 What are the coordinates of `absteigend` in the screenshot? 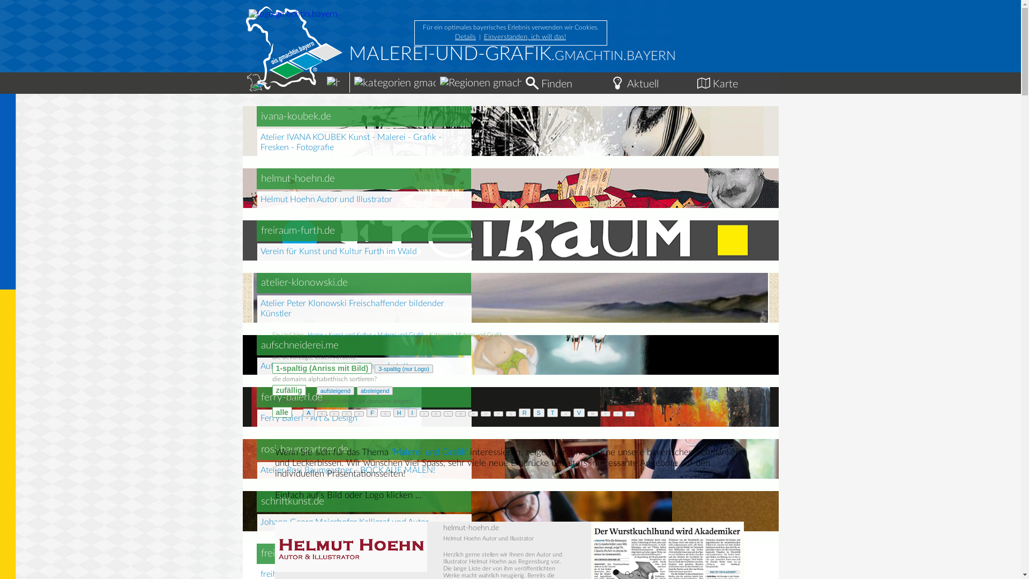 It's located at (375, 391).